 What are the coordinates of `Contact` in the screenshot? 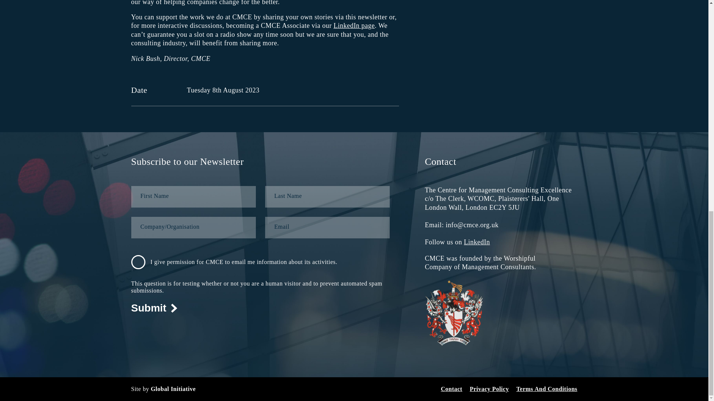 It's located at (451, 389).